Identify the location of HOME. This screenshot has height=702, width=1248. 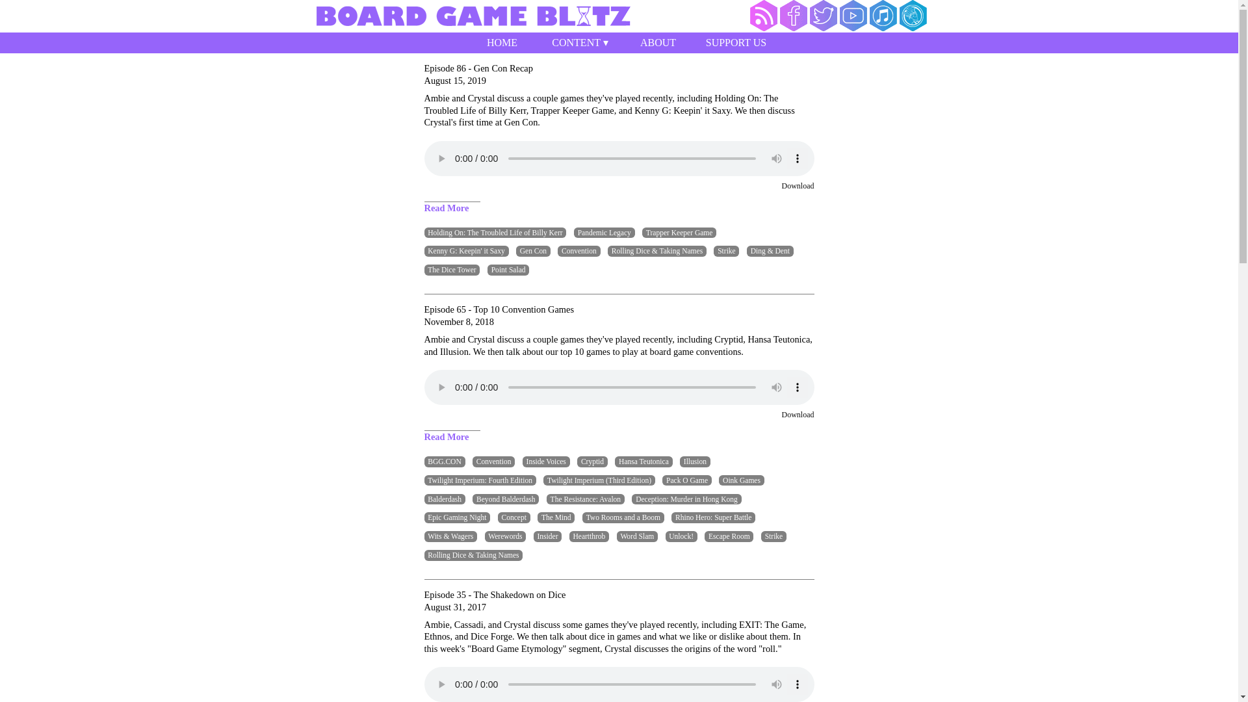
(502, 43).